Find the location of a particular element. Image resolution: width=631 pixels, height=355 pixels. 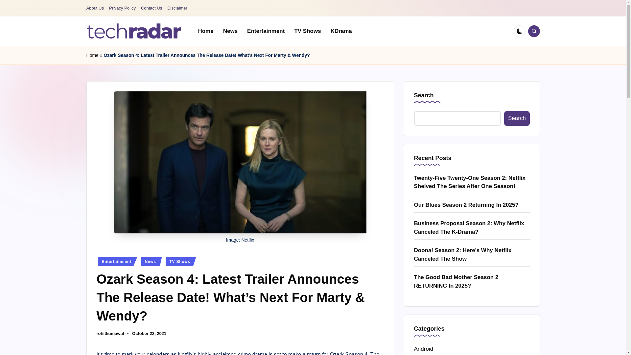

Search is located at coordinates (517, 118).